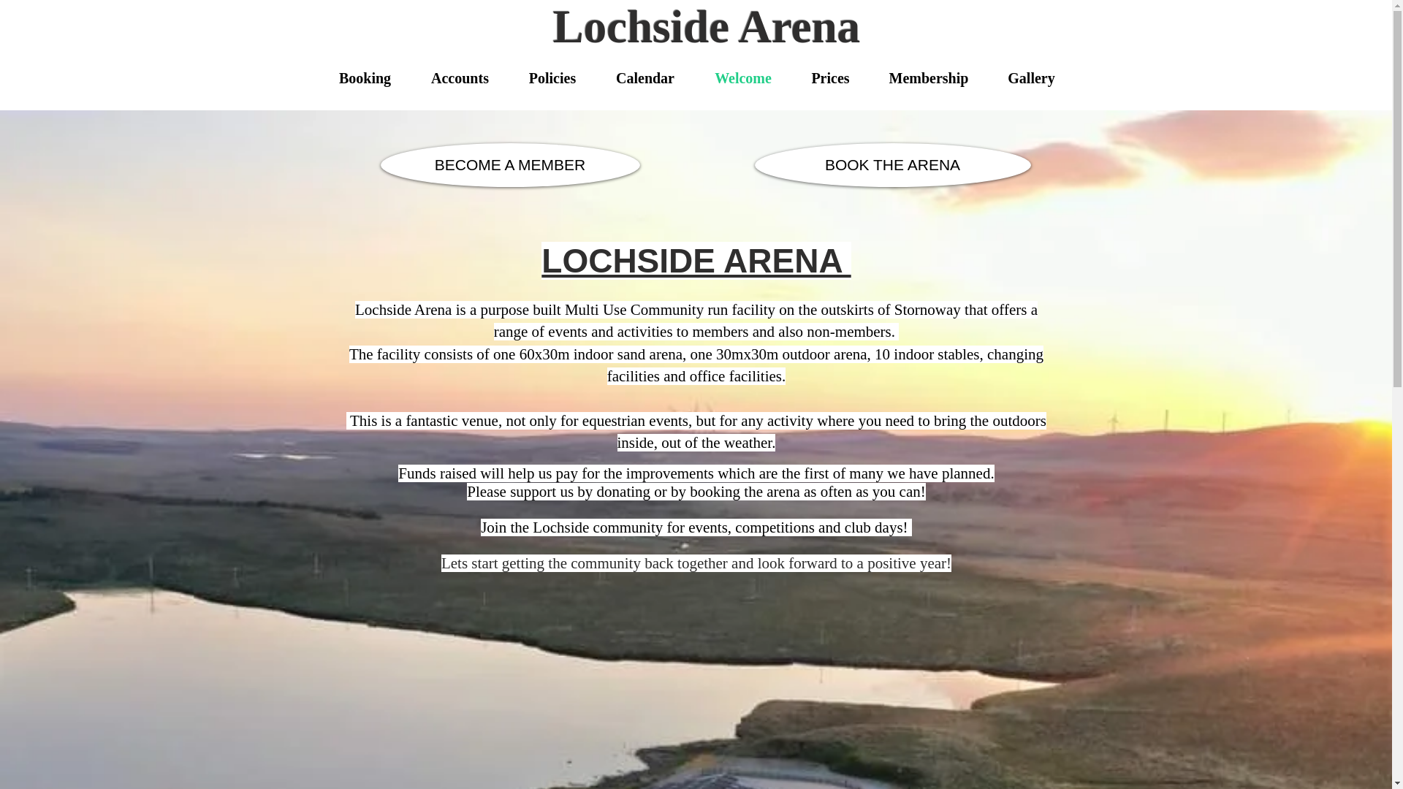 The width and height of the screenshot is (1403, 789). I want to click on Accounts, so click(459, 77).